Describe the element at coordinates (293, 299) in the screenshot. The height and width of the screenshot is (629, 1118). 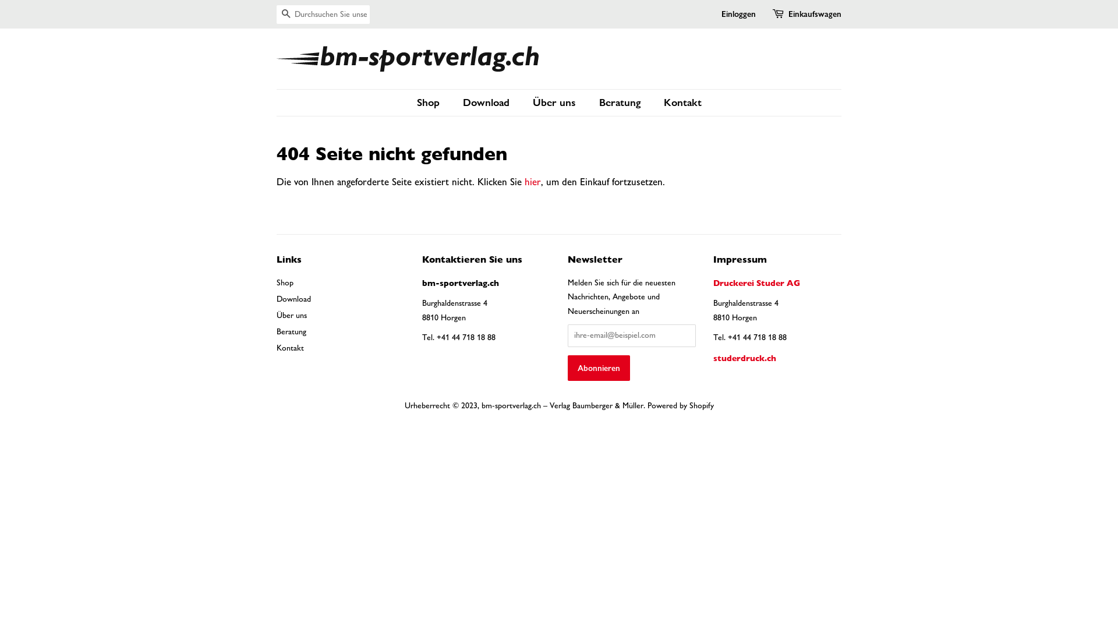
I see `Download` at that location.